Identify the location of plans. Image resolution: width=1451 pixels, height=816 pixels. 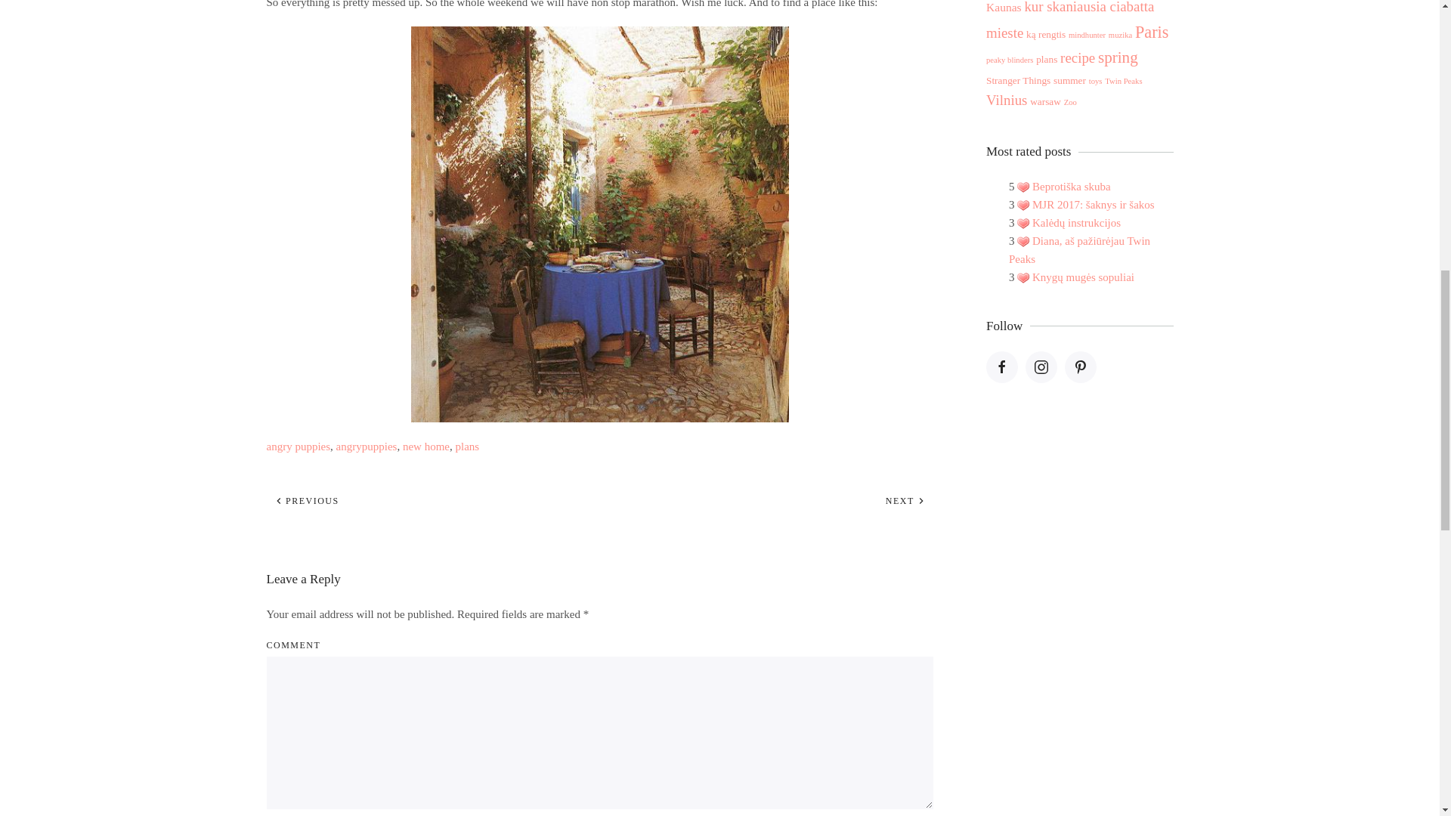
(467, 447).